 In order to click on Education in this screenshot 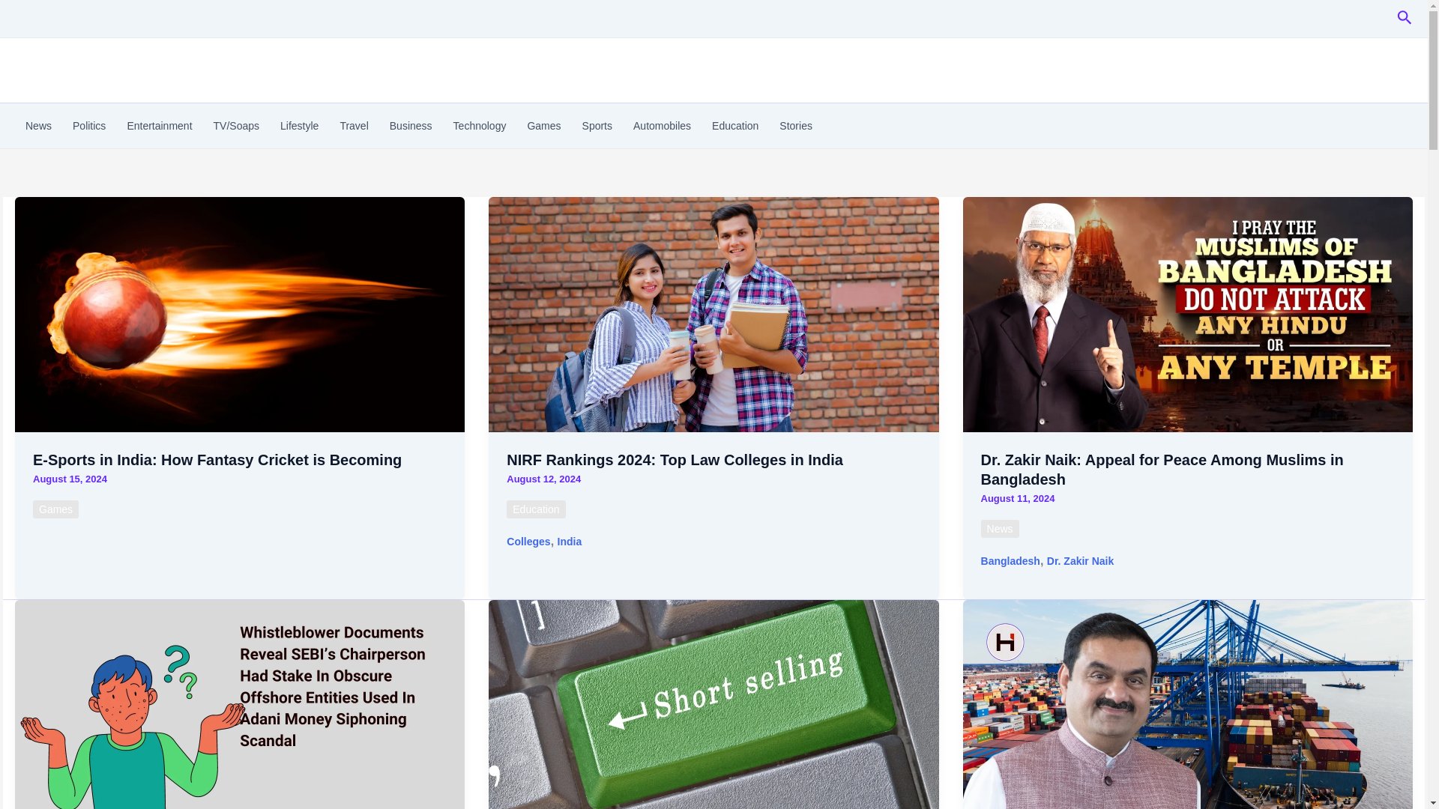, I will do `click(535, 509)`.